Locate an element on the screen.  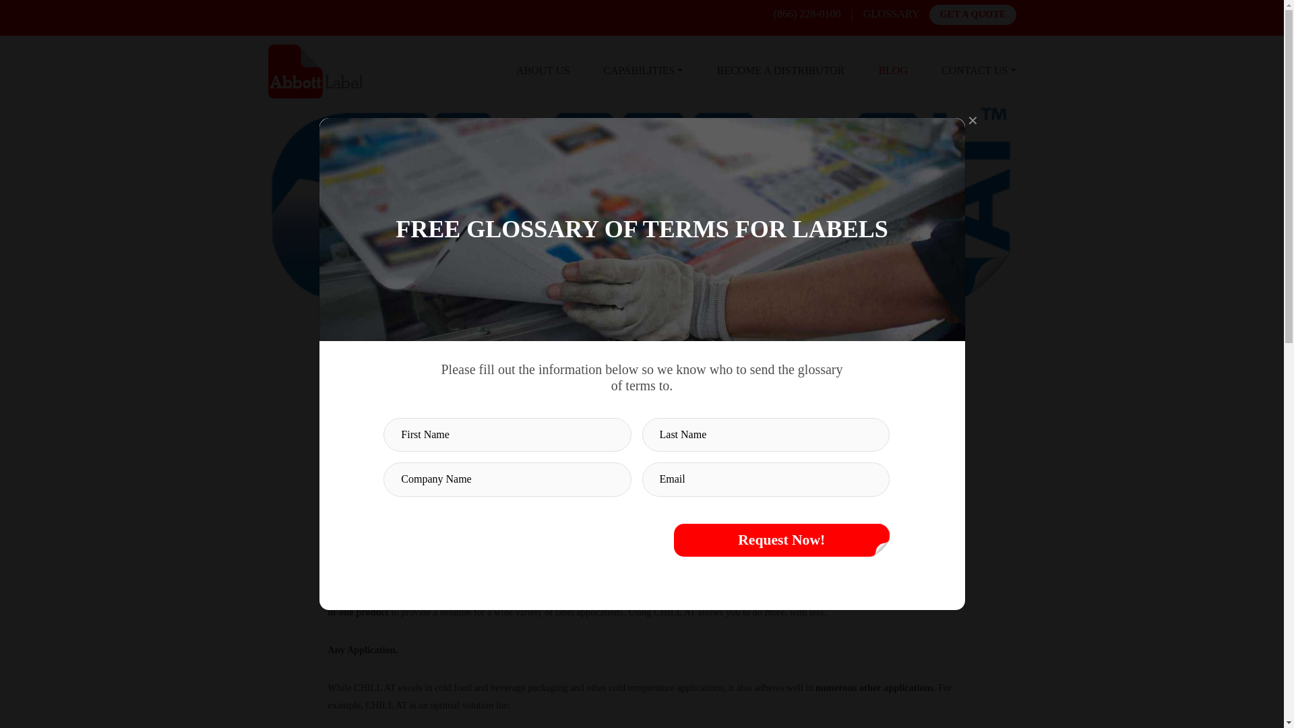
Contact Us is located at coordinates (979, 71).